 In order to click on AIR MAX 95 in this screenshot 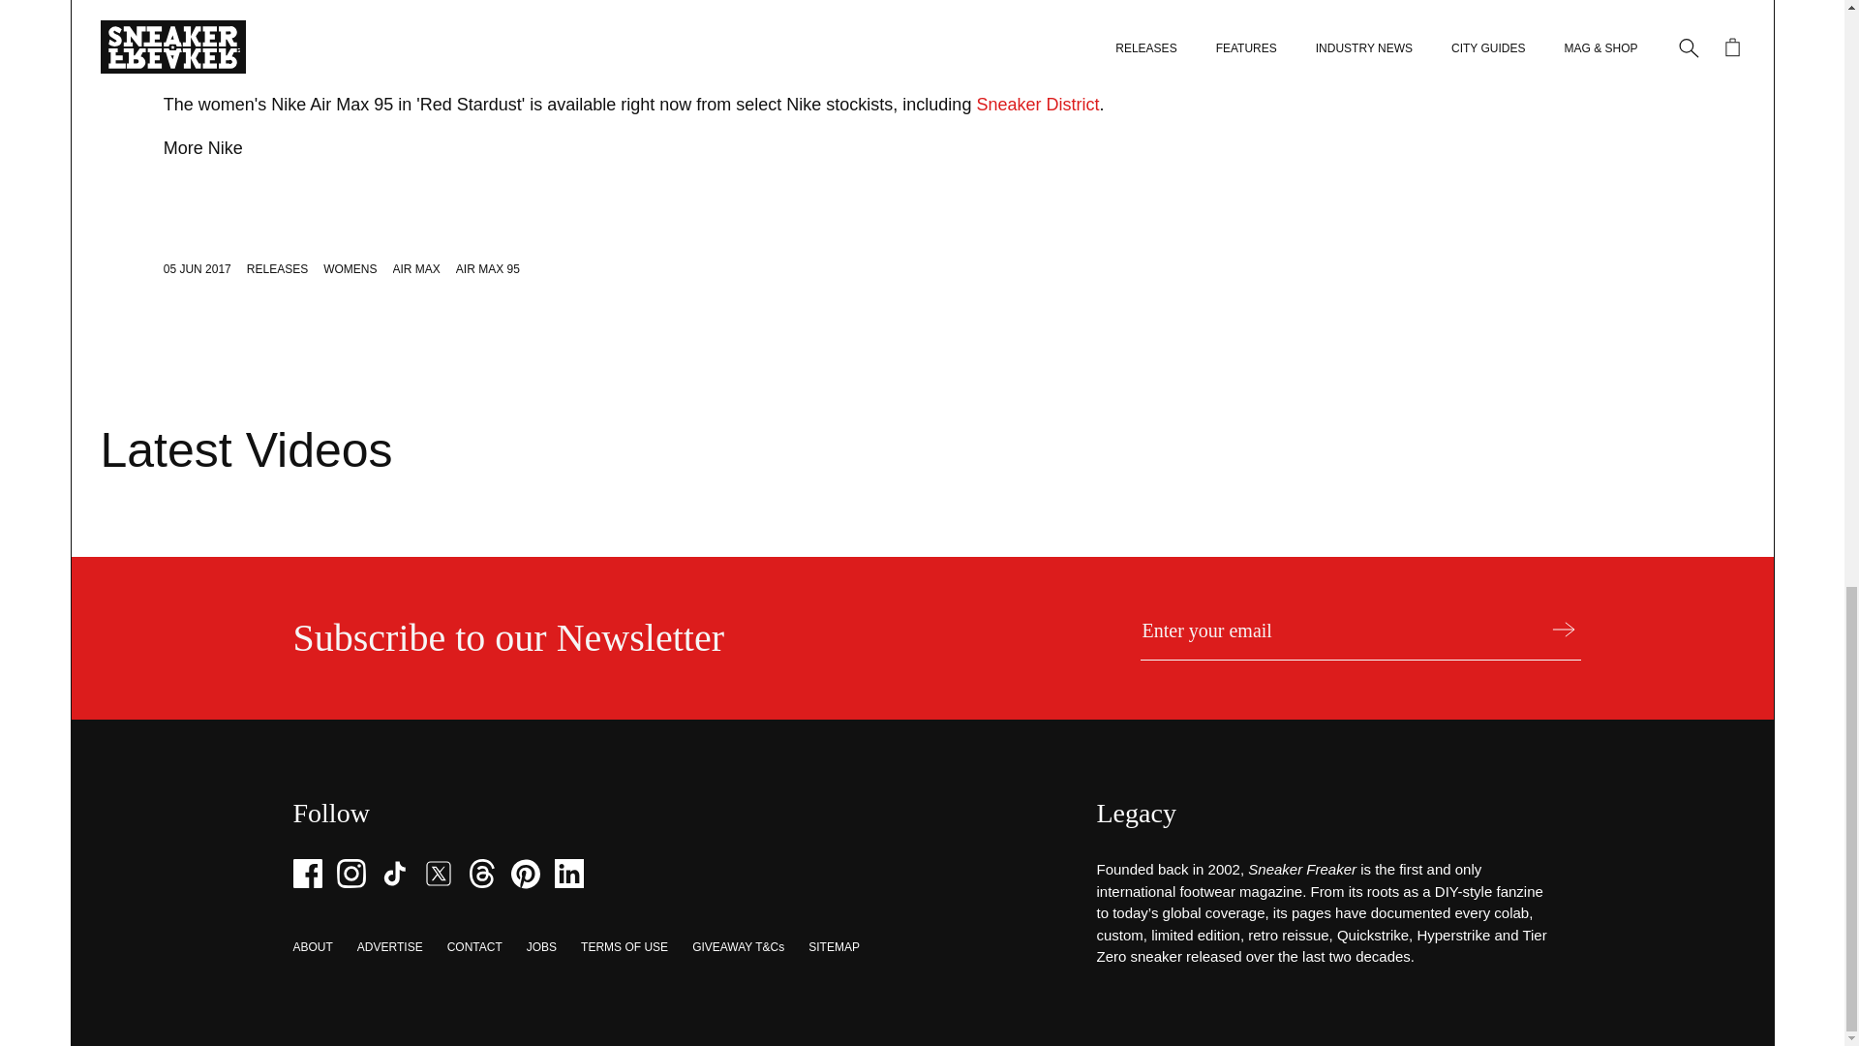, I will do `click(488, 269)`.